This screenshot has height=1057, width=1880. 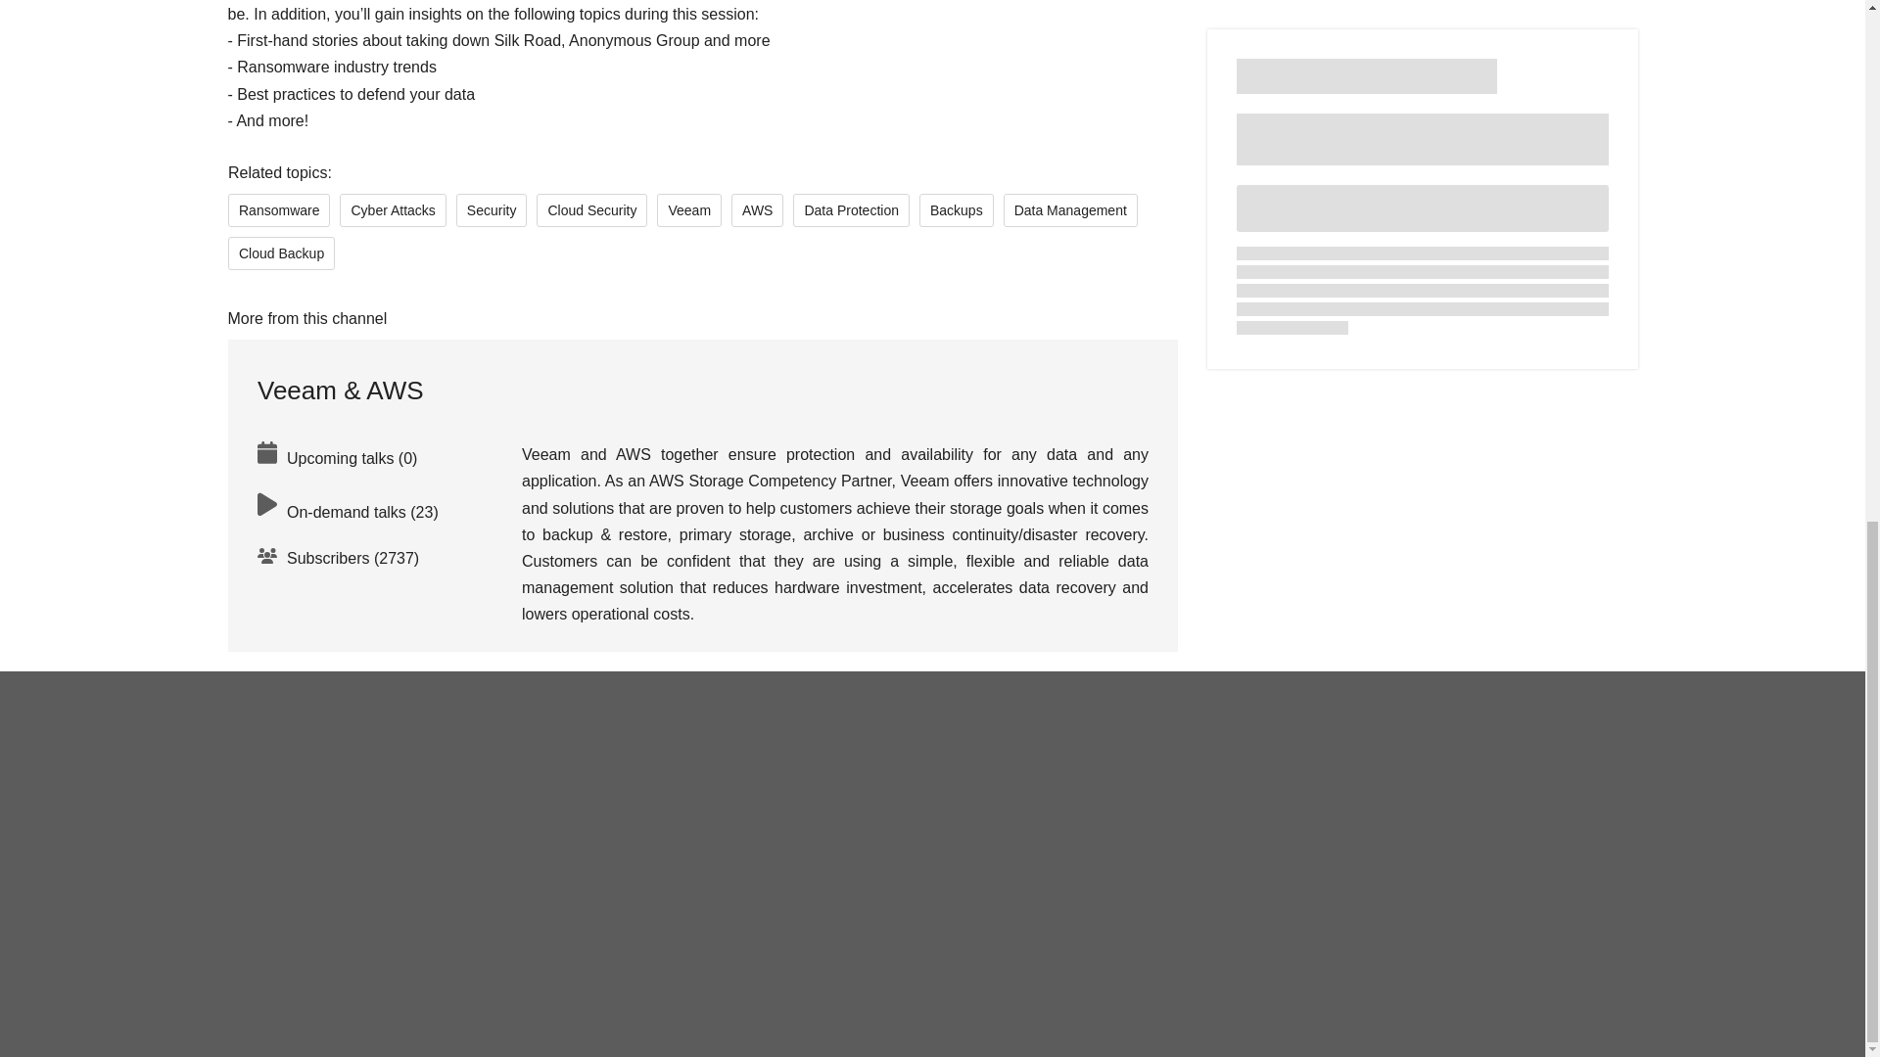 What do you see at coordinates (490, 209) in the screenshot?
I see `Security` at bounding box center [490, 209].